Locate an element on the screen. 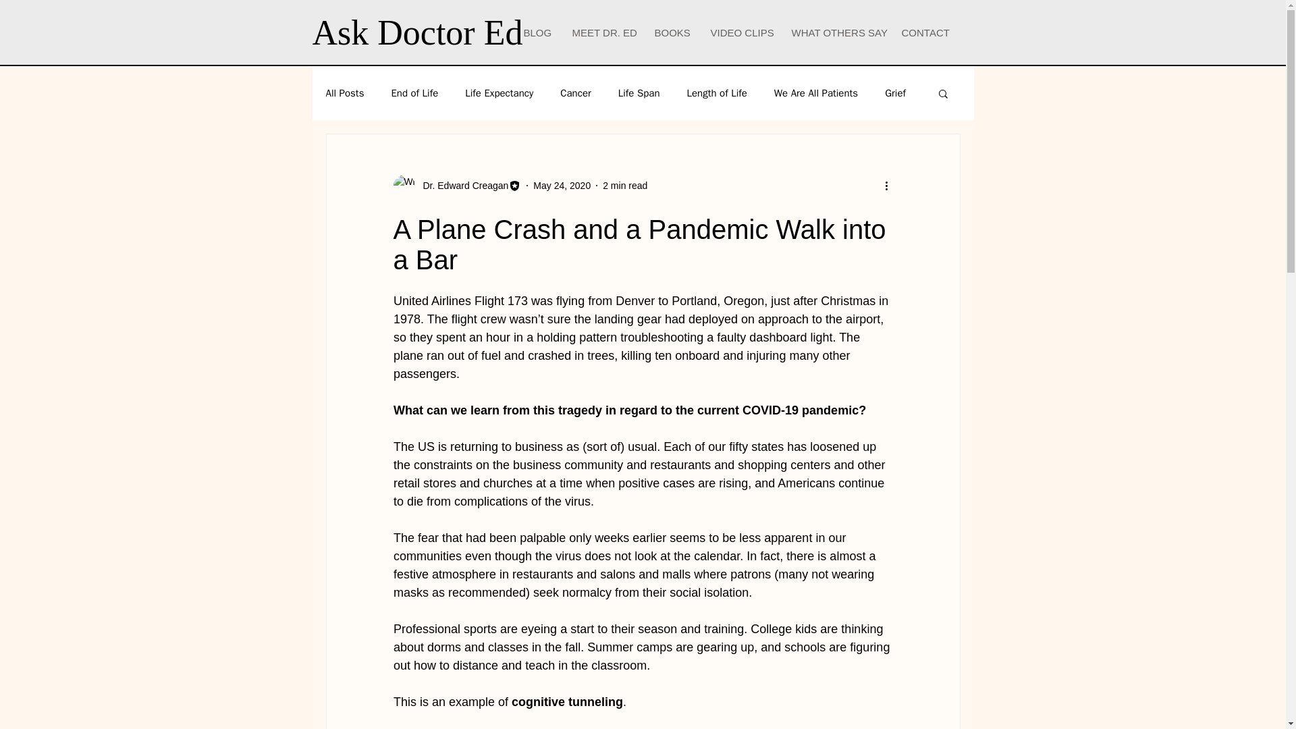 The width and height of the screenshot is (1296, 729). Dr. Edward Creagan is located at coordinates (461, 185).